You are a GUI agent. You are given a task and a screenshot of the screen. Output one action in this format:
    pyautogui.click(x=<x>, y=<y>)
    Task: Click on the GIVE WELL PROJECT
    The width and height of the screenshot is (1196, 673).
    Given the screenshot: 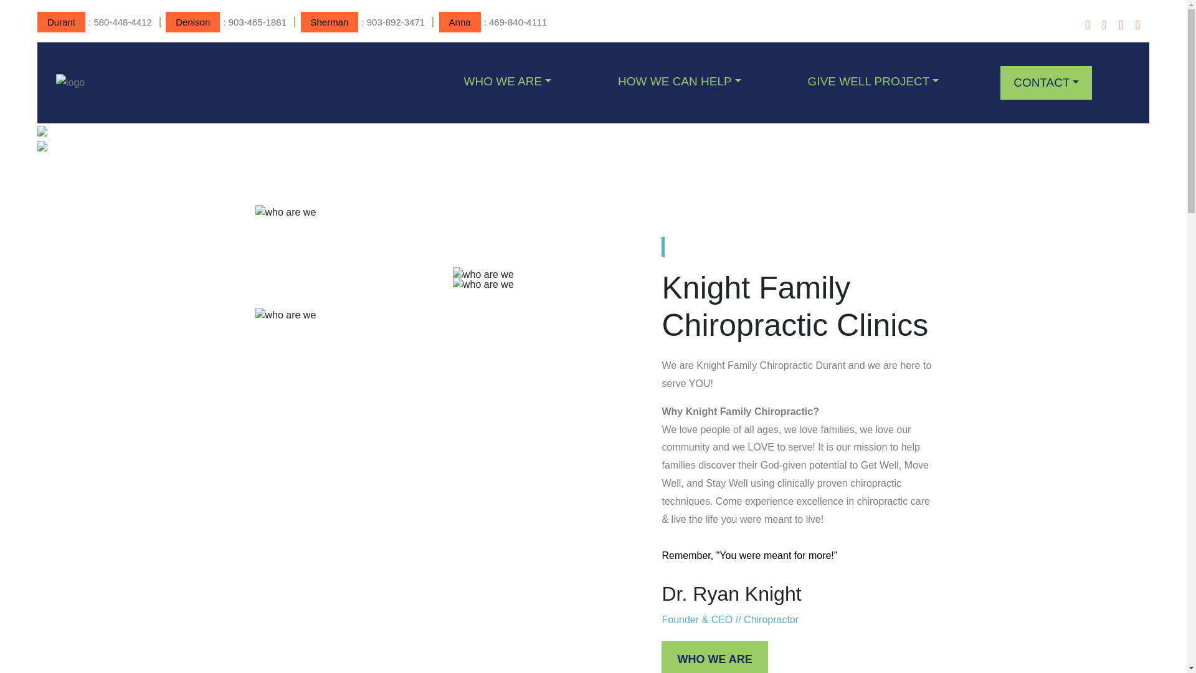 What is the action you would take?
    pyautogui.click(x=873, y=81)
    